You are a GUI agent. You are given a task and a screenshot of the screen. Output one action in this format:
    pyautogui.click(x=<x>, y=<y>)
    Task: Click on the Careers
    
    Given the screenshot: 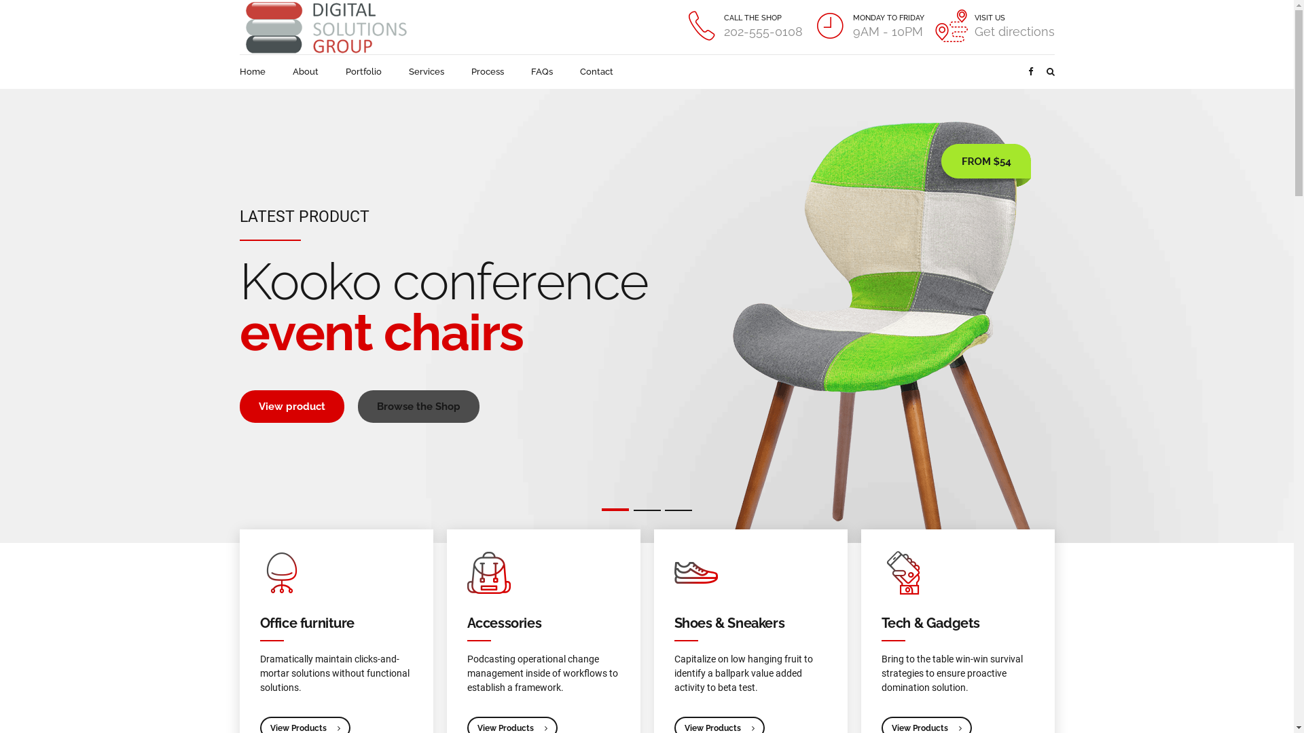 What is the action you would take?
    pyautogui.click(x=254, y=531)
    